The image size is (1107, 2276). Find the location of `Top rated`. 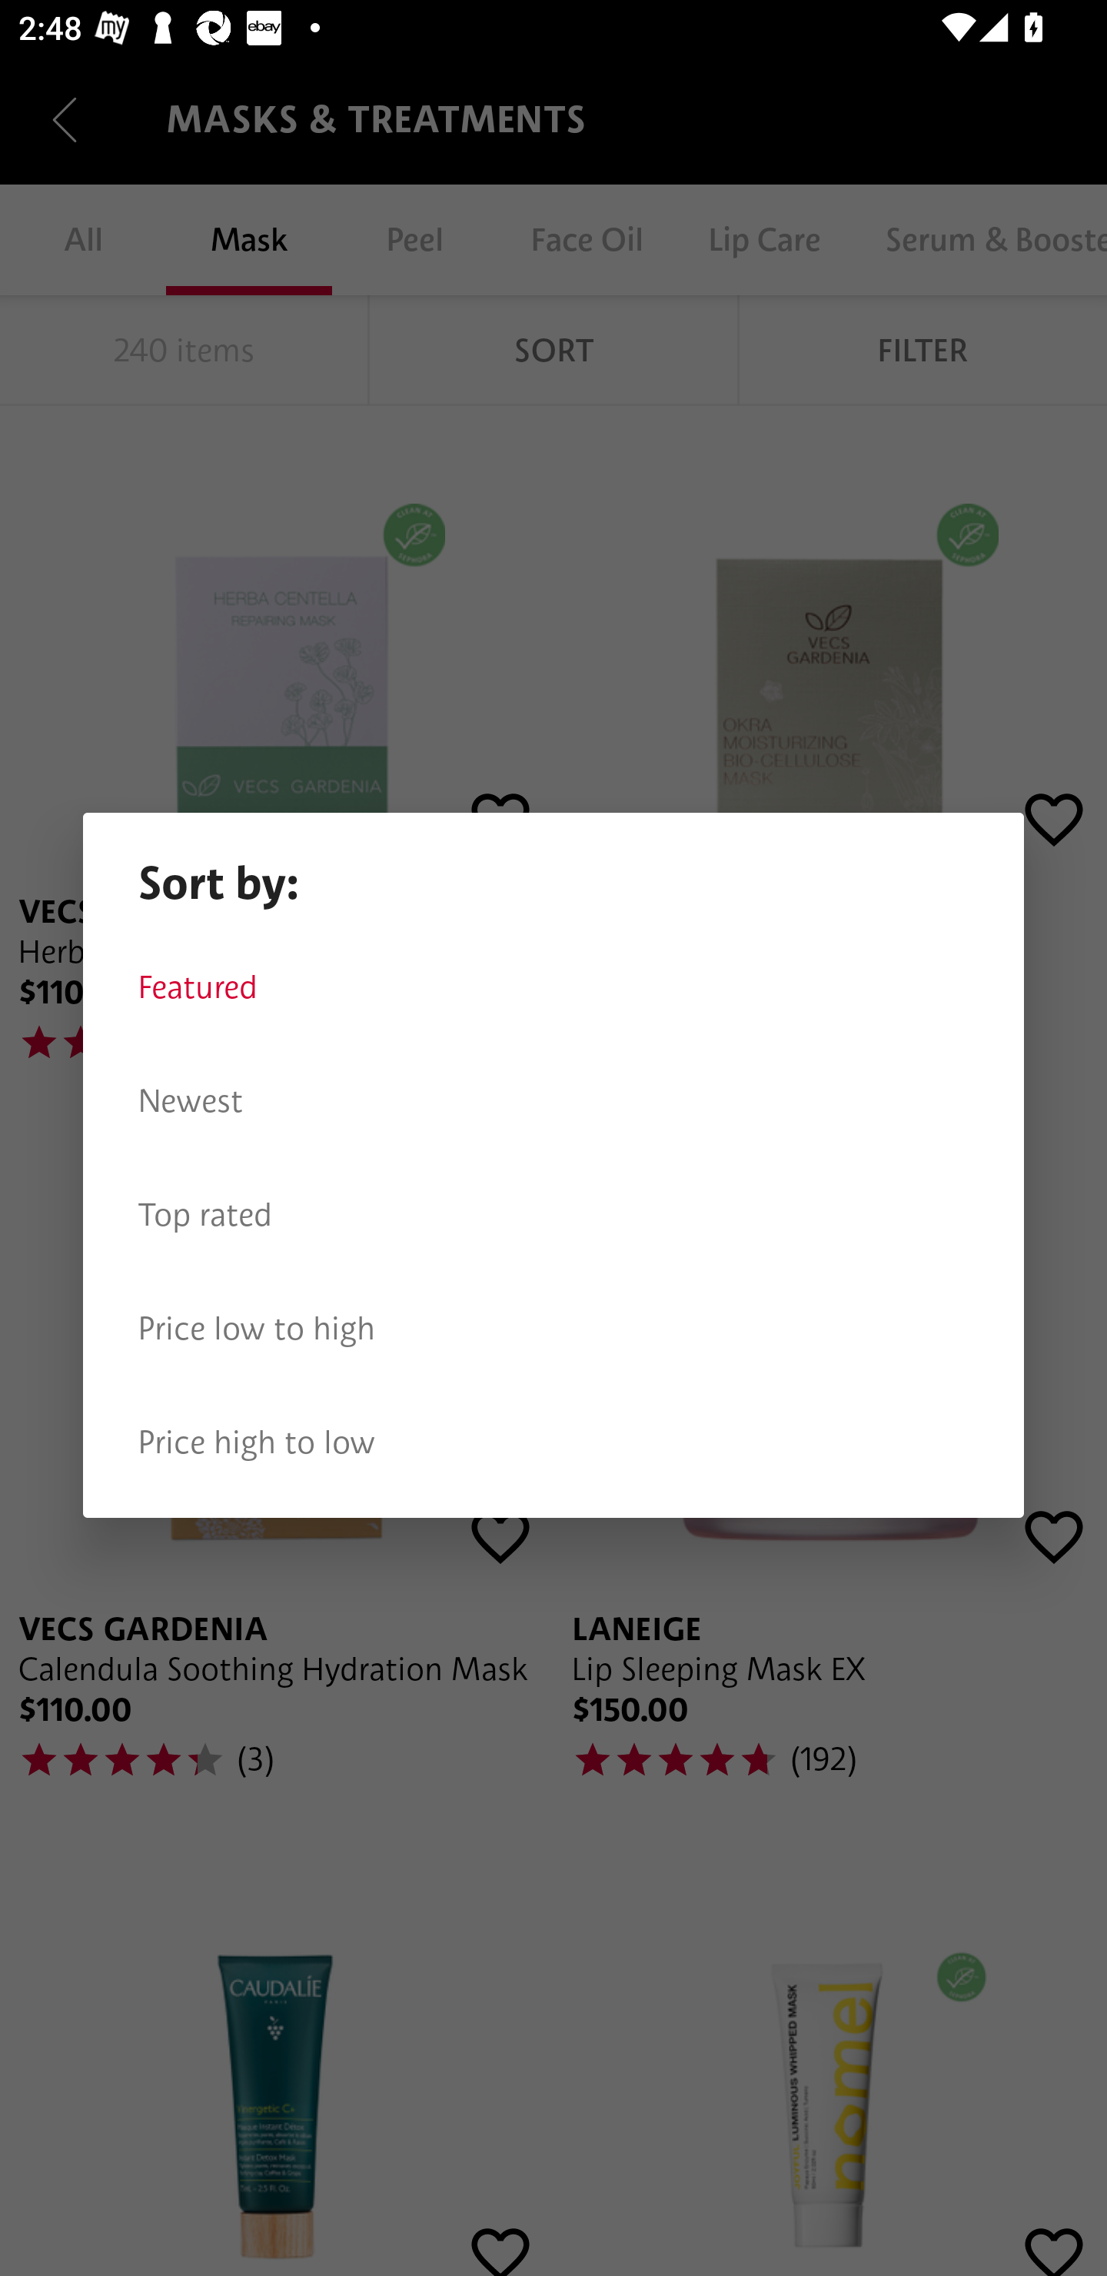

Top rated is located at coordinates (553, 1215).